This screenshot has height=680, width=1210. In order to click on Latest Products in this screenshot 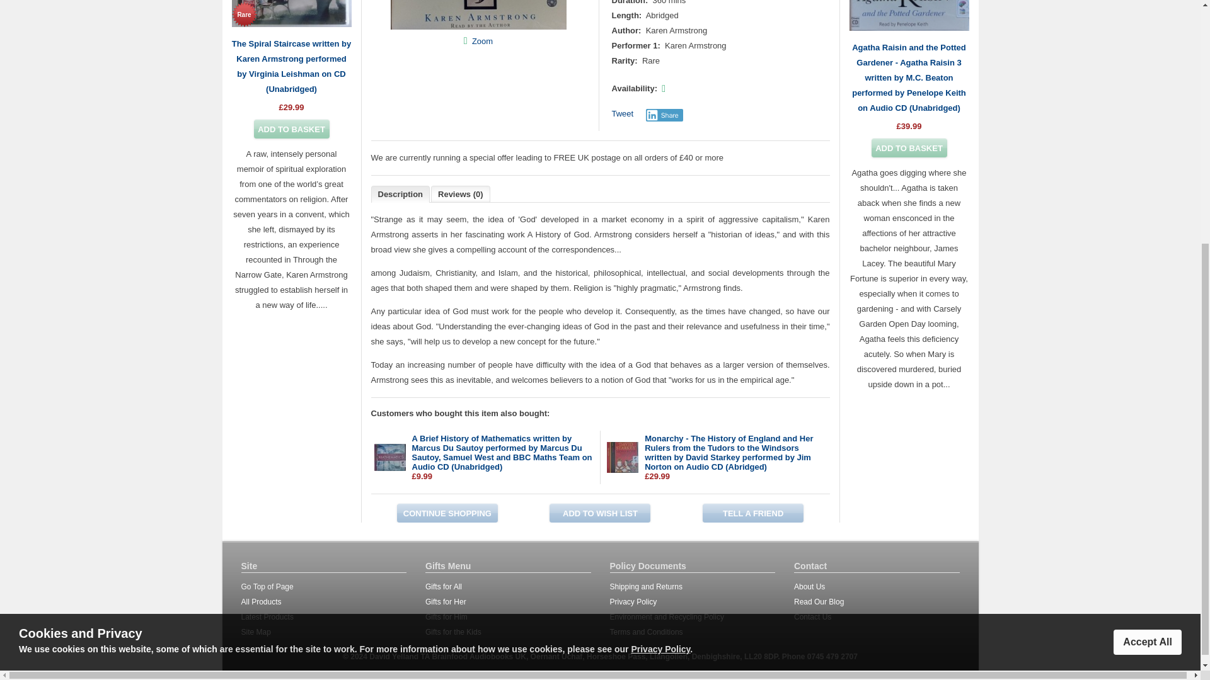, I will do `click(267, 617)`.